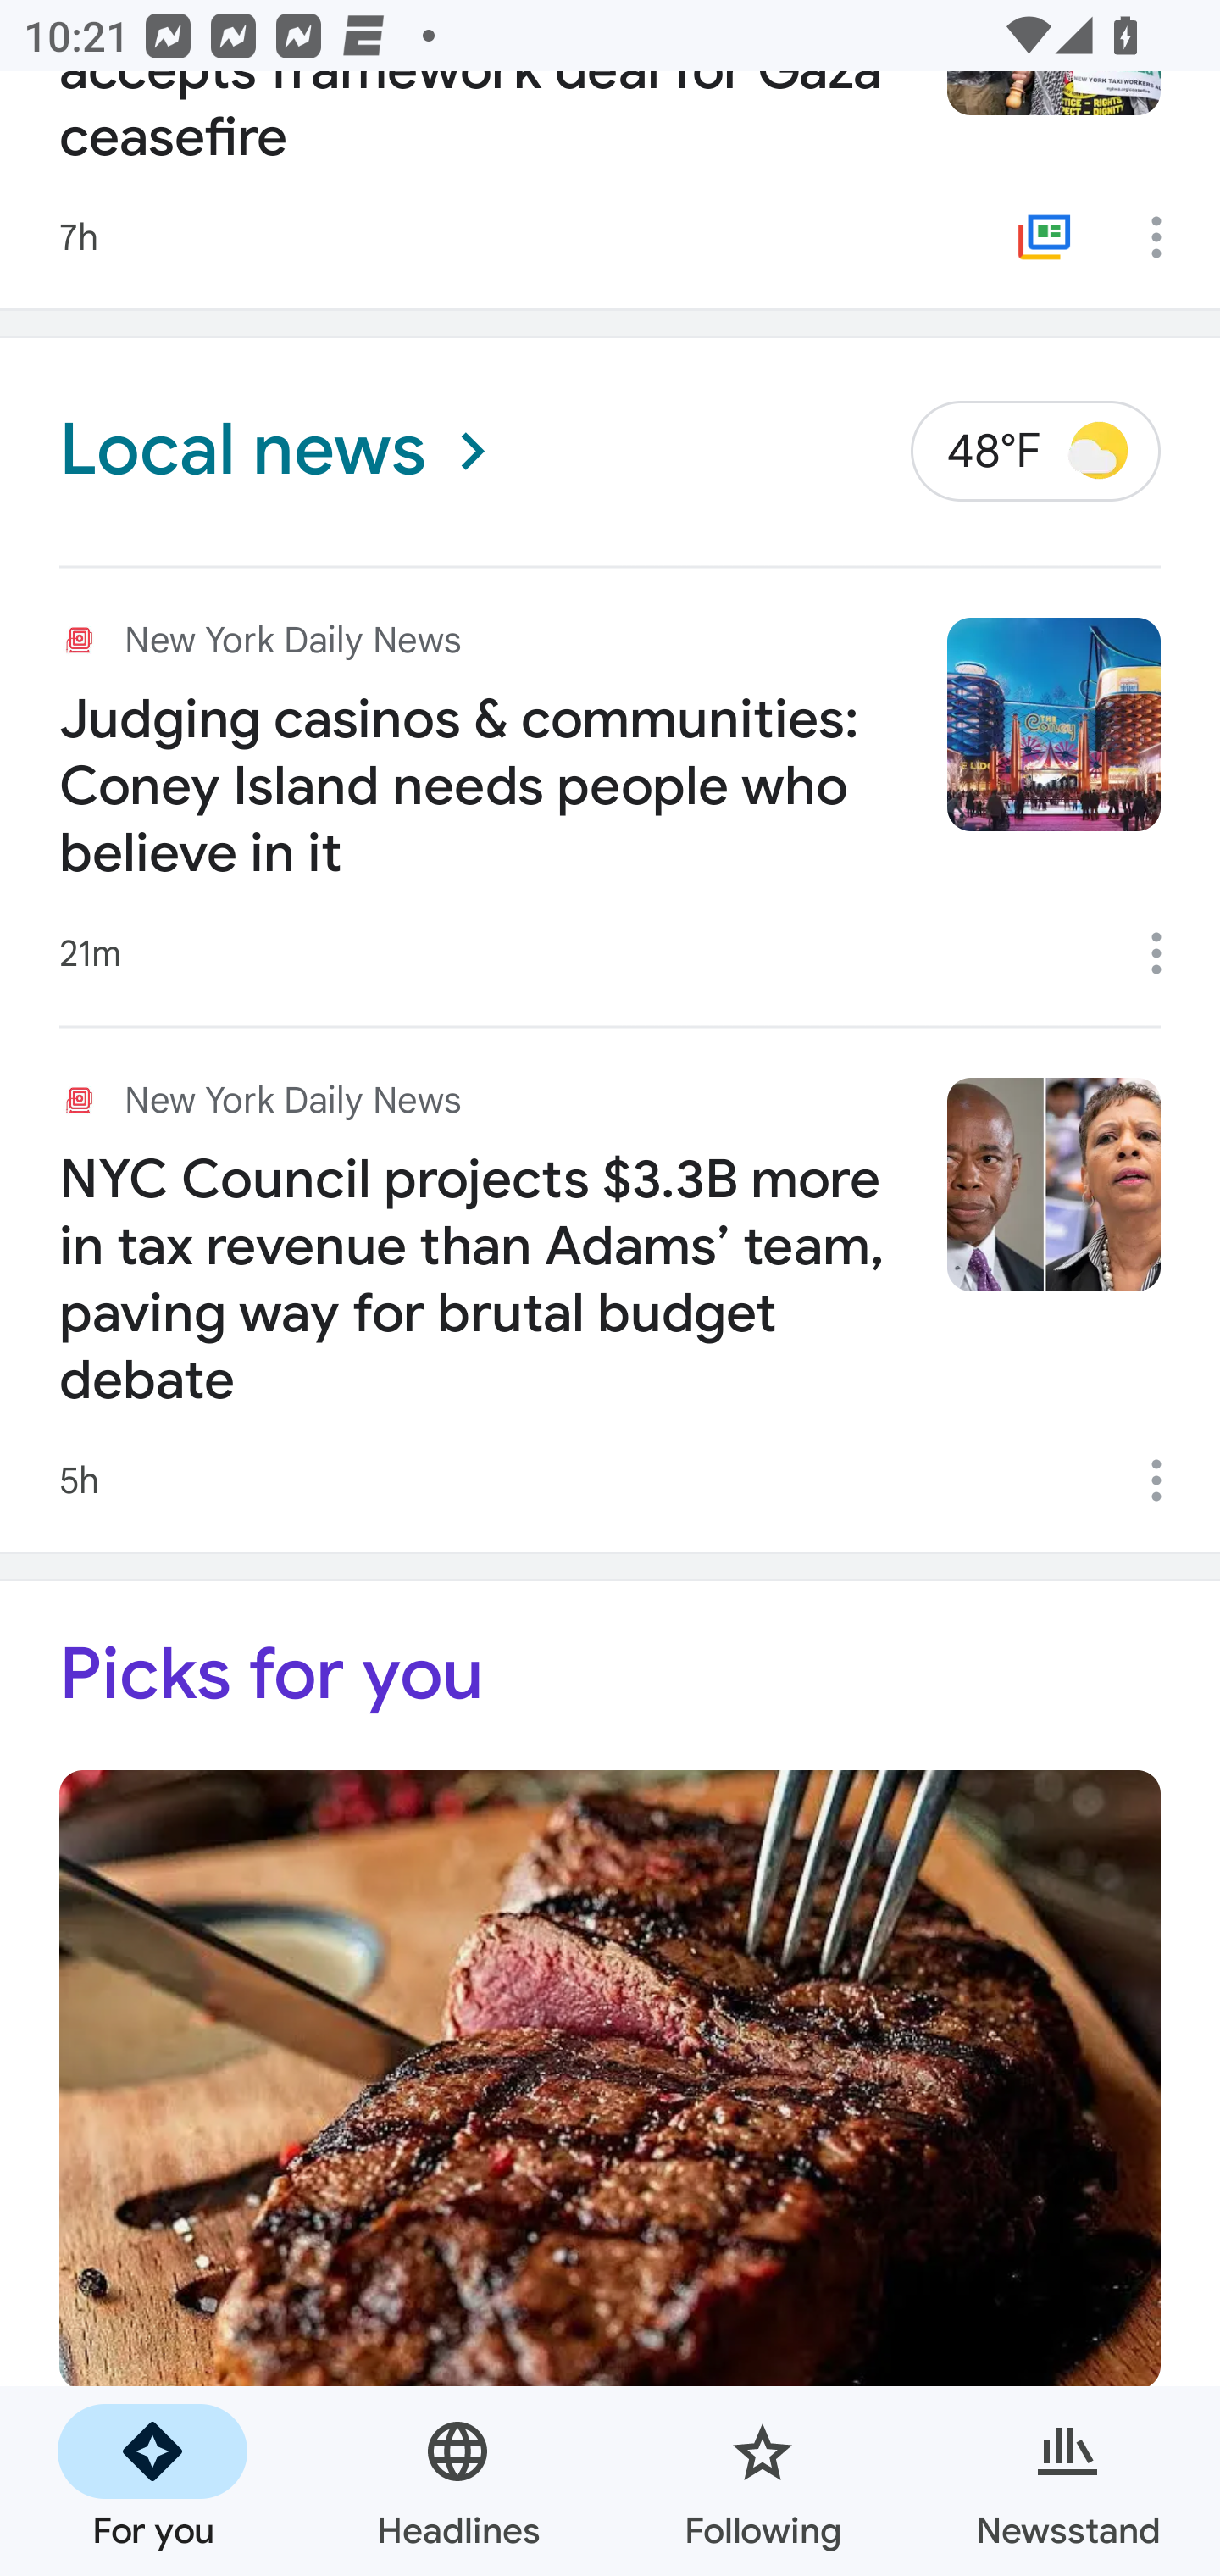 The image size is (1220, 2576). What do you see at coordinates (1067, 2481) in the screenshot?
I see `Newsstand` at bounding box center [1067, 2481].